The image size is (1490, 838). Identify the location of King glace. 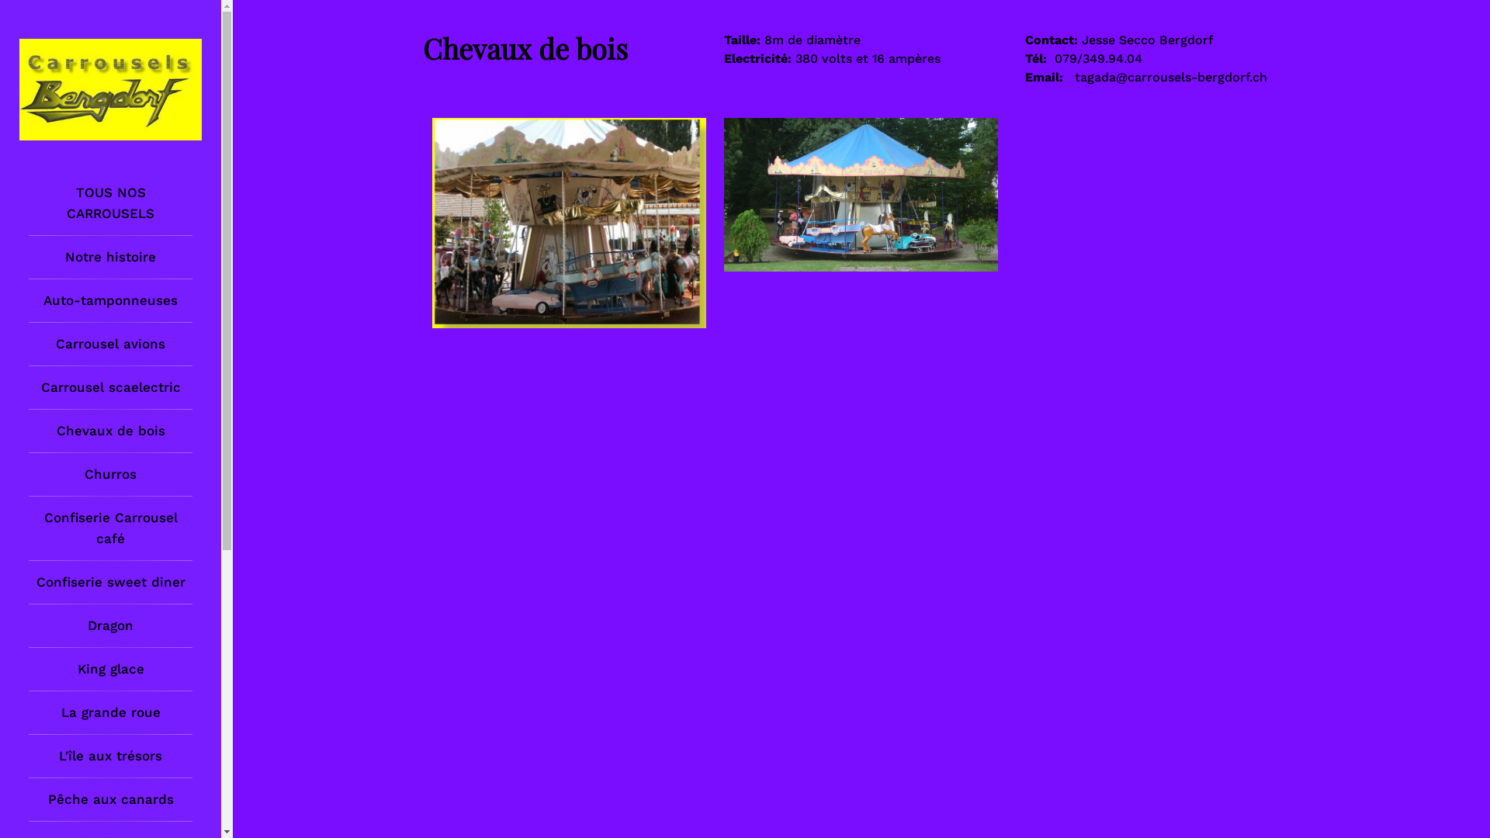
(110, 669).